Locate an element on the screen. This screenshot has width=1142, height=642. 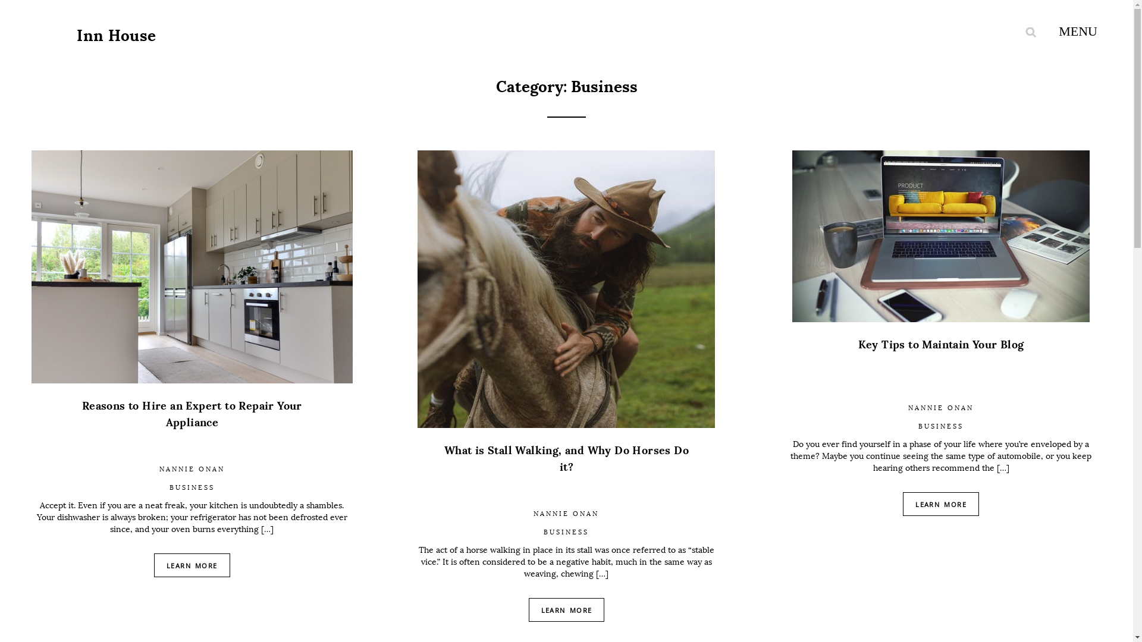
What is Stall Walking, and Why Do Horses Do it? is located at coordinates (567, 472).